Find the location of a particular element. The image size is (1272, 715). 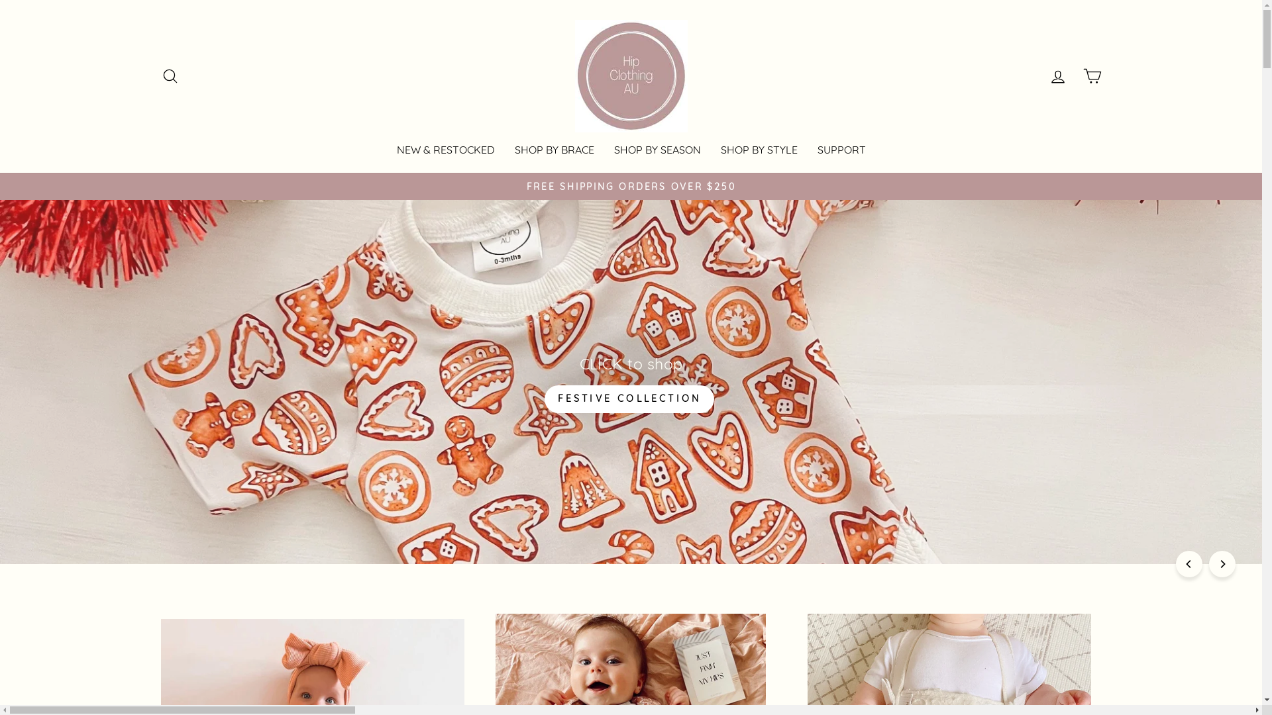

NEW & RESTOCKED is located at coordinates (446, 150).